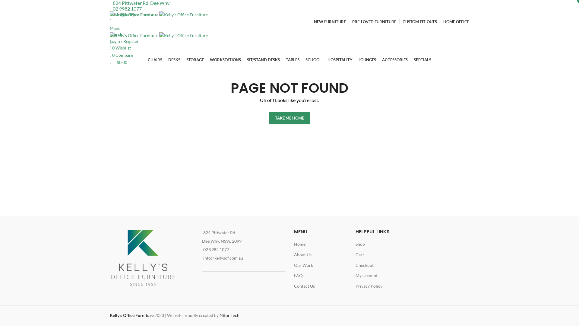 Image resolution: width=579 pixels, height=326 pixels. I want to click on NEW FURNITURE, so click(330, 22).